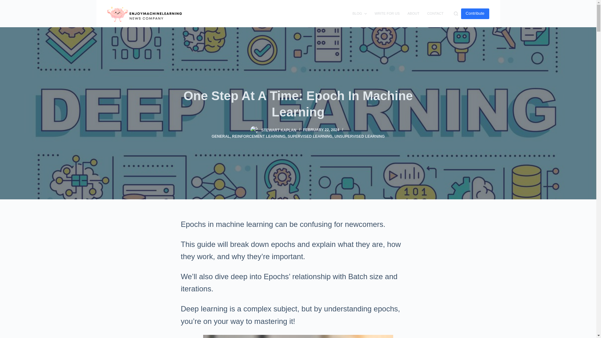 Image resolution: width=601 pixels, height=338 pixels. Describe the element at coordinates (298, 104) in the screenshot. I see `One Step At A Time: Epoch In Machine Learning` at that location.